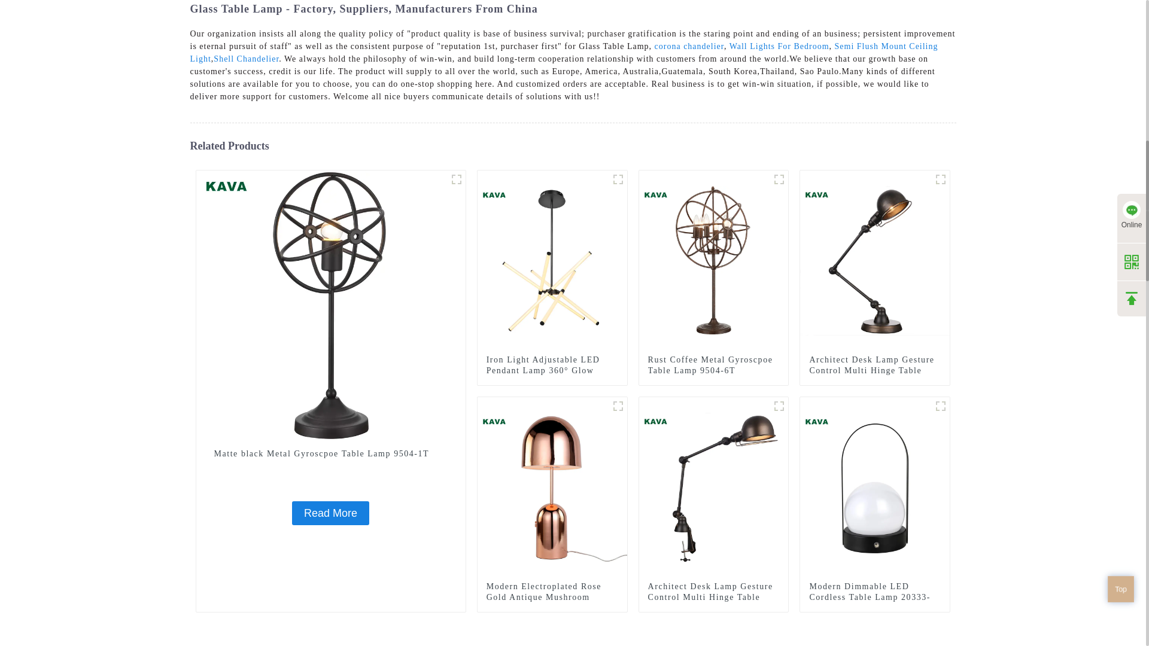 The height and width of the screenshot is (646, 1149). I want to click on Semi Flush Mount Ceiling Light, so click(564, 53).